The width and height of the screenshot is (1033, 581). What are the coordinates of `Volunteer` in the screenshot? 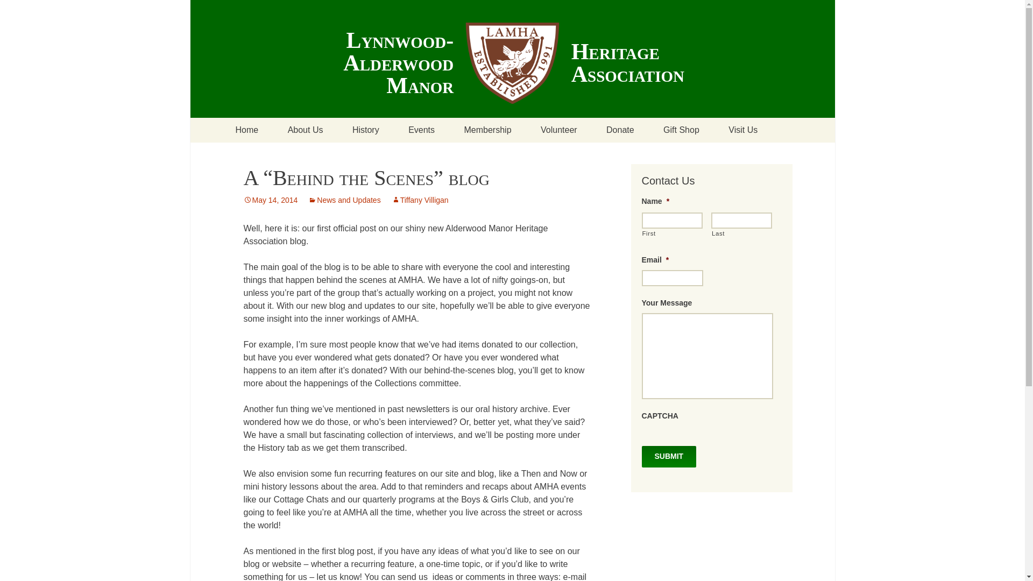 It's located at (558, 130).